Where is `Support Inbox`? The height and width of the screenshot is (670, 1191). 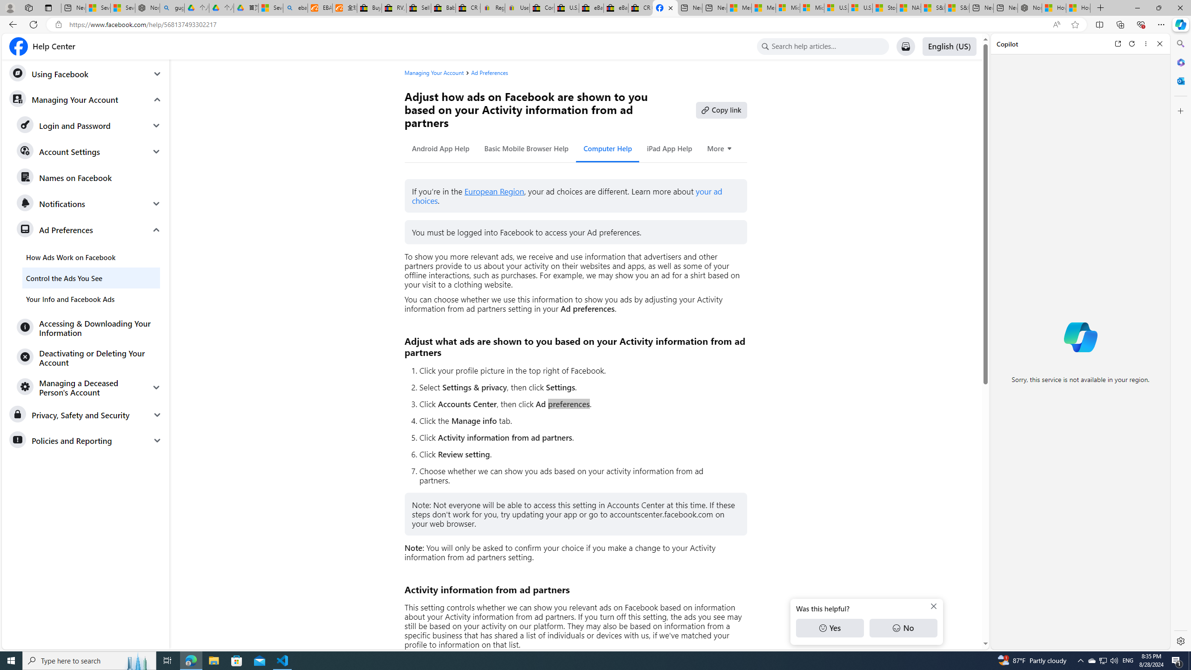
Support Inbox is located at coordinates (905, 47).